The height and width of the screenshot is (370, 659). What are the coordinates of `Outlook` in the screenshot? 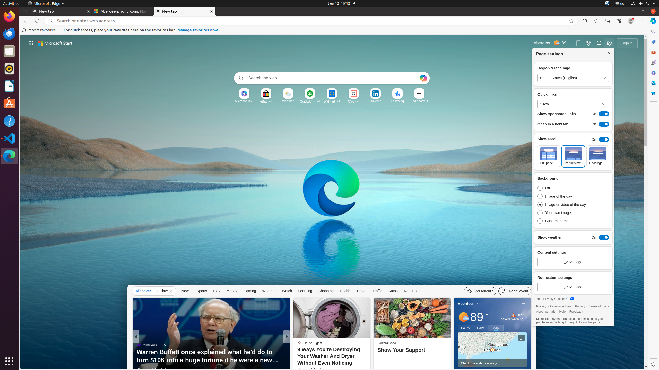 It's located at (653, 83).